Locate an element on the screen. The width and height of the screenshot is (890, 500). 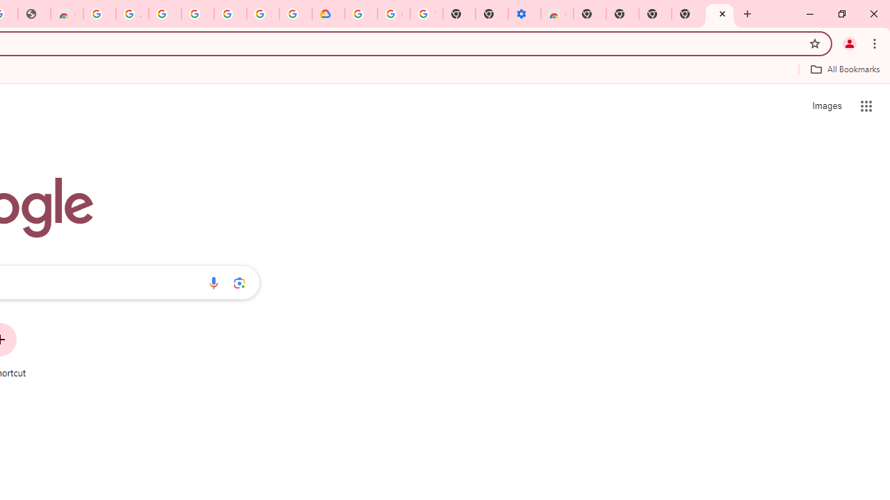
Chrome Web Store - Accessibility extensions is located at coordinates (558, 14).